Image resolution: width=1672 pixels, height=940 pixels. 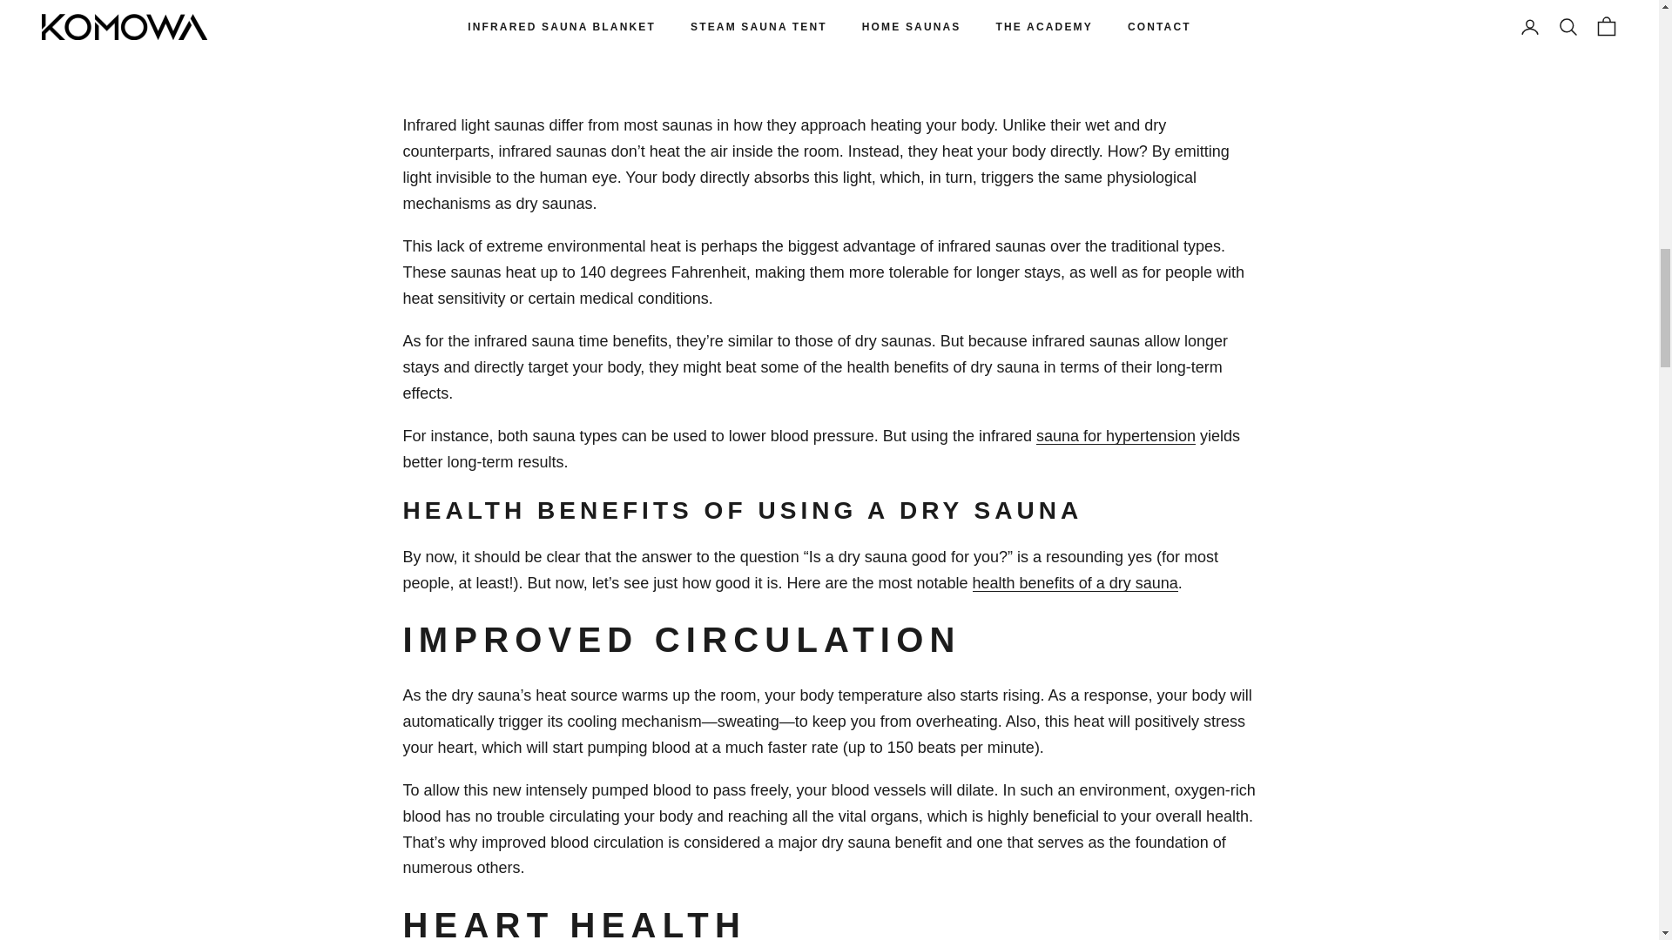 I want to click on health benefits of a dry sauna, so click(x=1075, y=583).